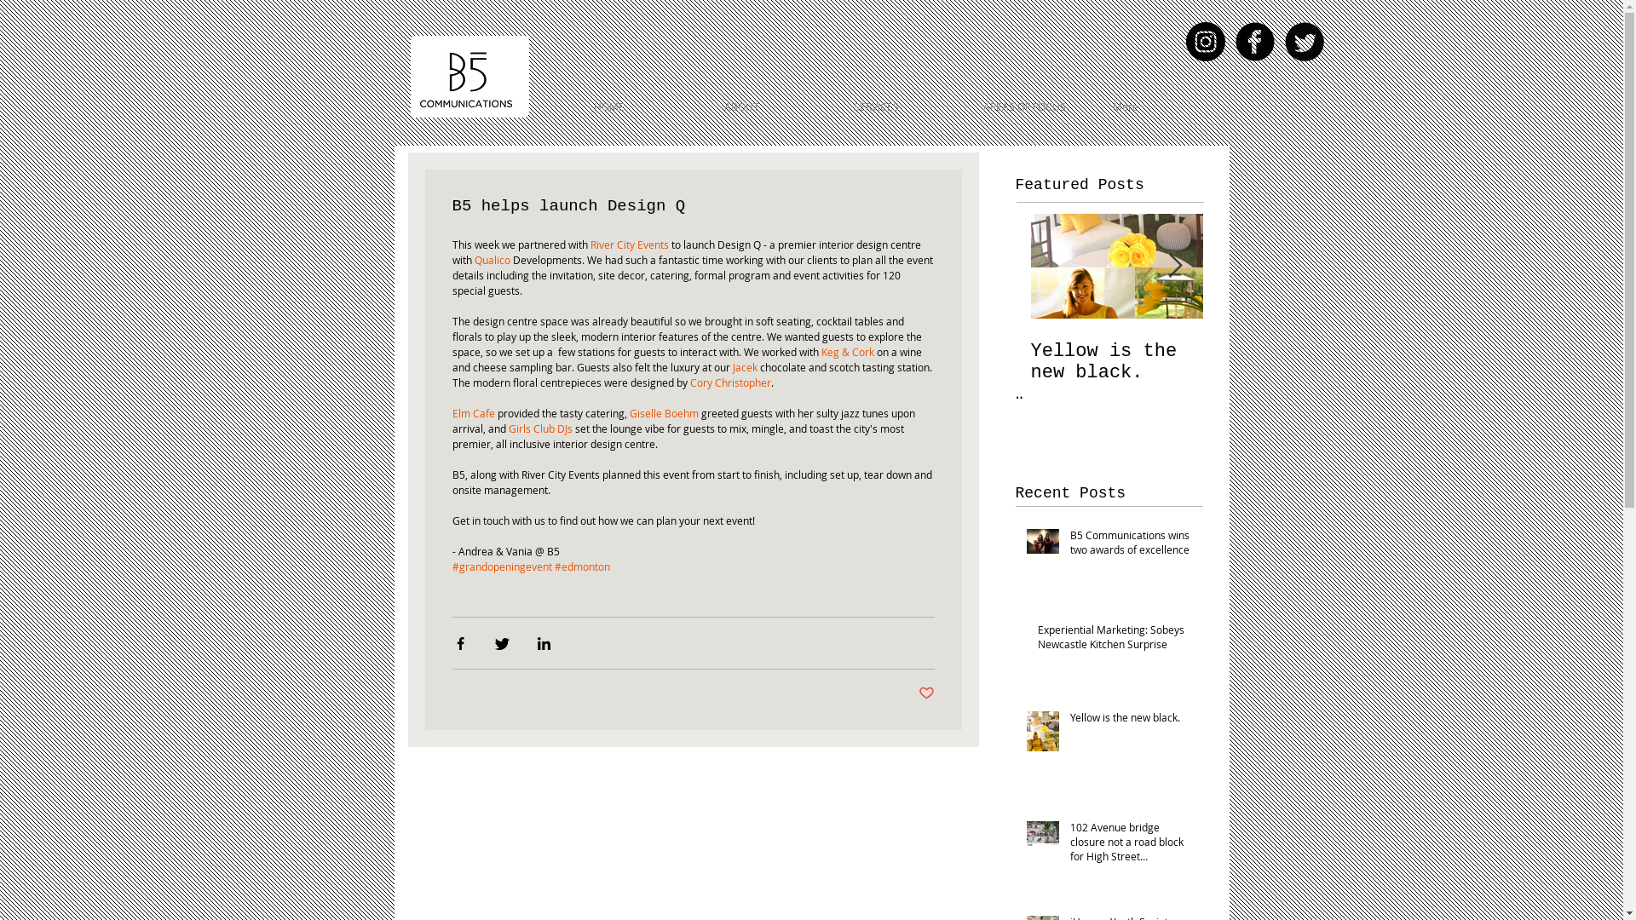 This screenshot has height=920, width=1636. Describe the element at coordinates (540, 428) in the screenshot. I see `Girls Club DJs` at that location.